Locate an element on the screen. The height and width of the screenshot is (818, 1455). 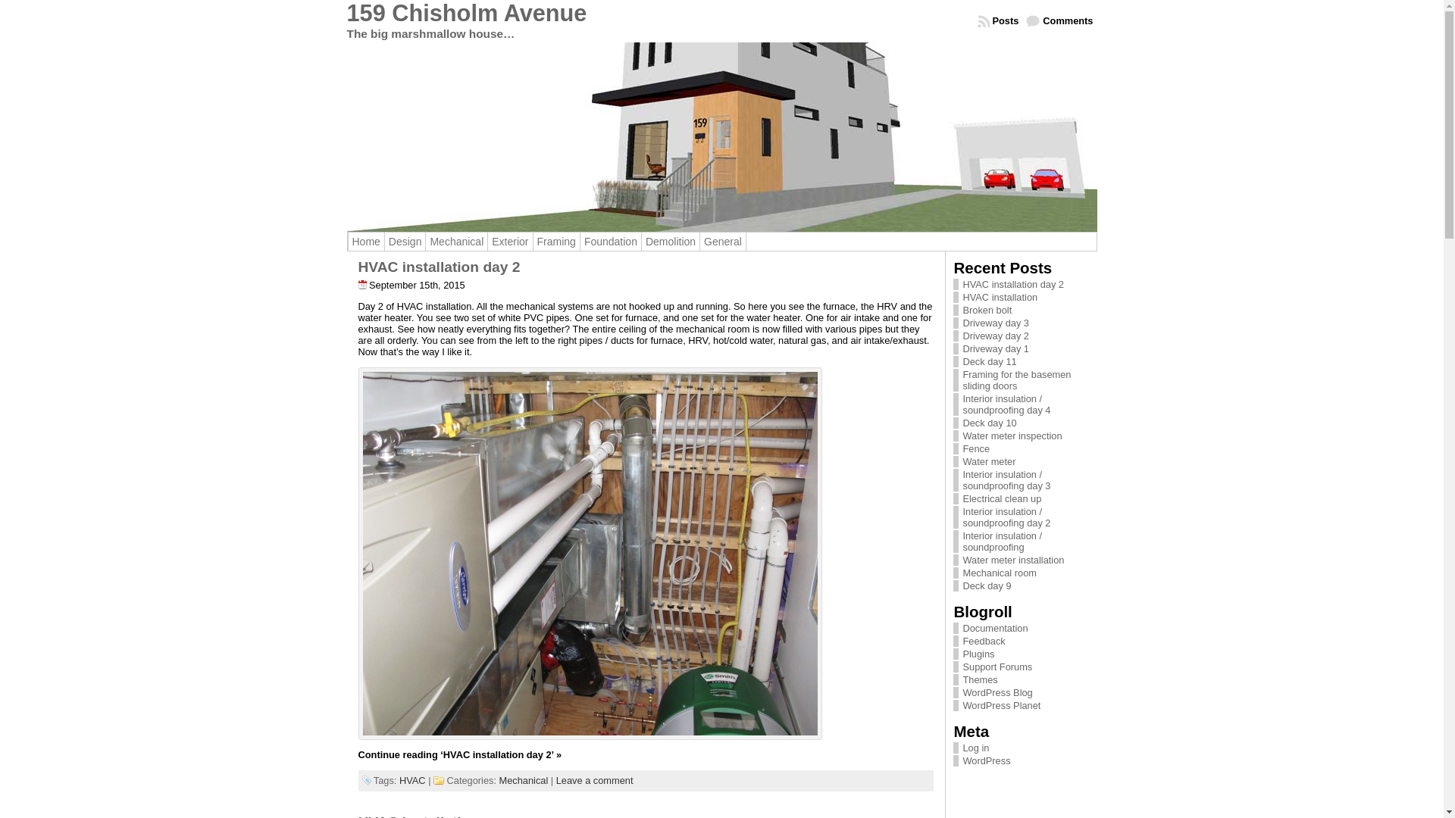
Interior insulation / soundproofing day 2 is located at coordinates (1006, 517).